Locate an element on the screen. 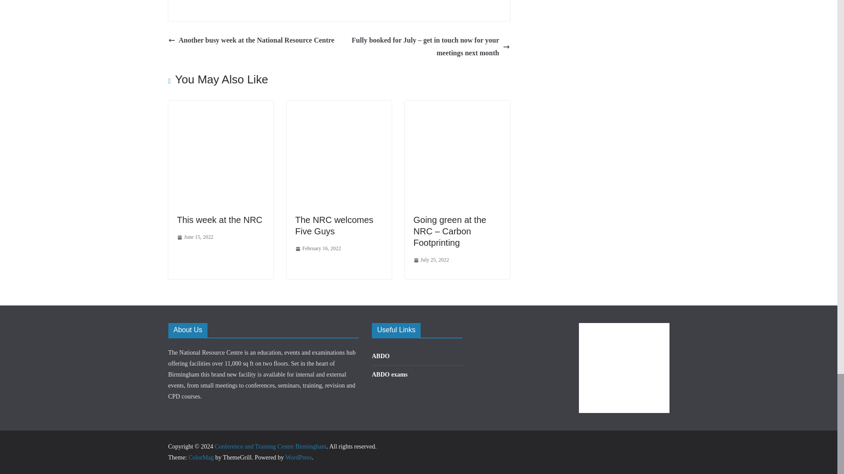 This screenshot has height=474, width=844. This week at the NRC is located at coordinates (219, 219).